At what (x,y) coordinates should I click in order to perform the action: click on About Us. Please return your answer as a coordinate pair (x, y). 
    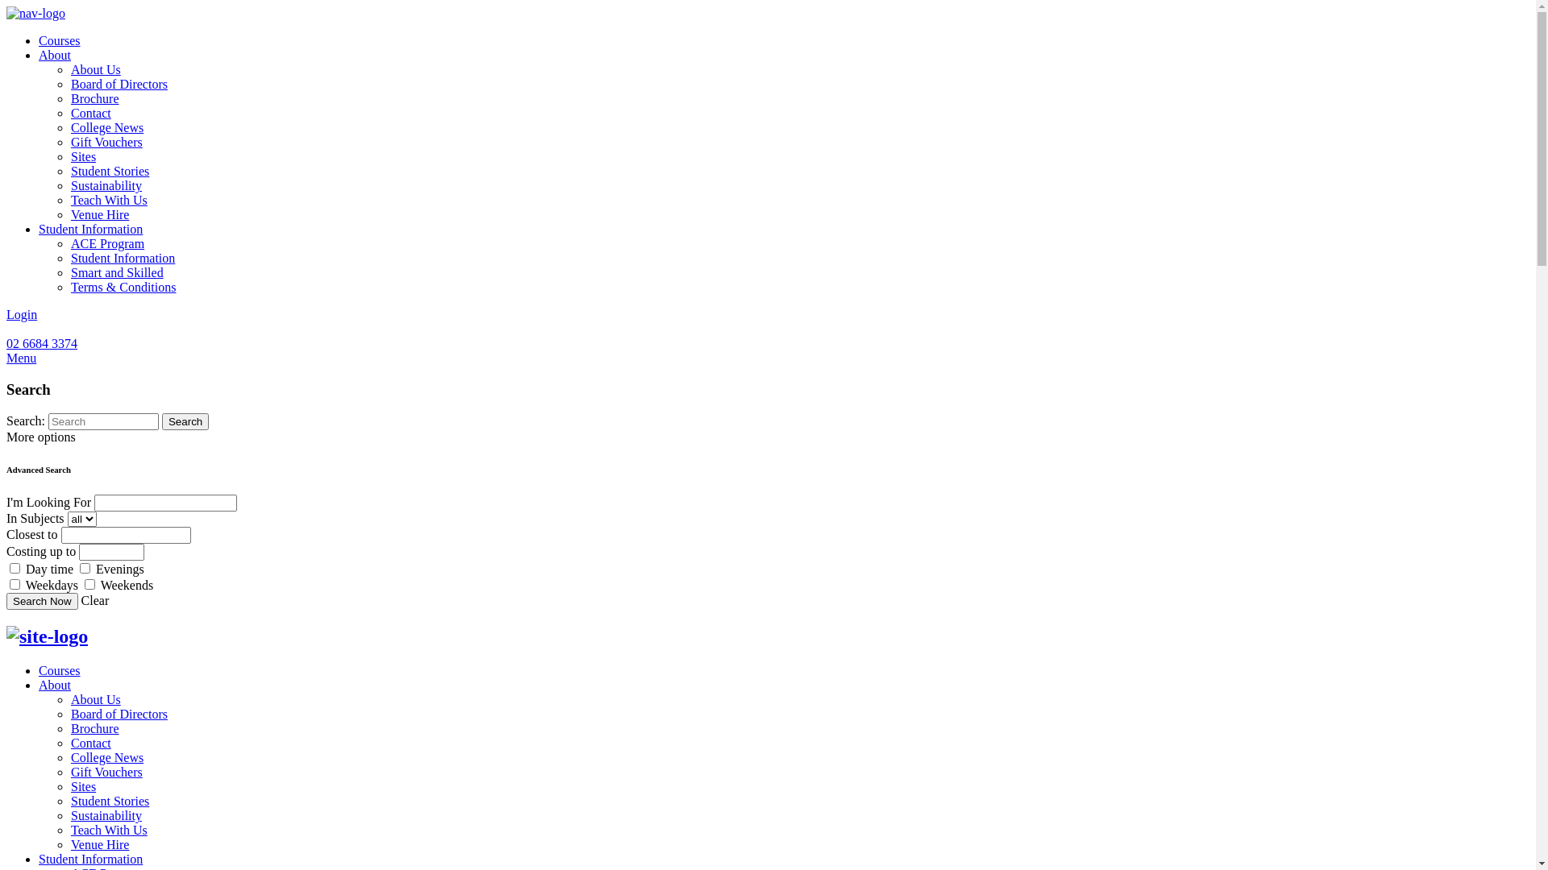
    Looking at the image, I should click on (96, 699).